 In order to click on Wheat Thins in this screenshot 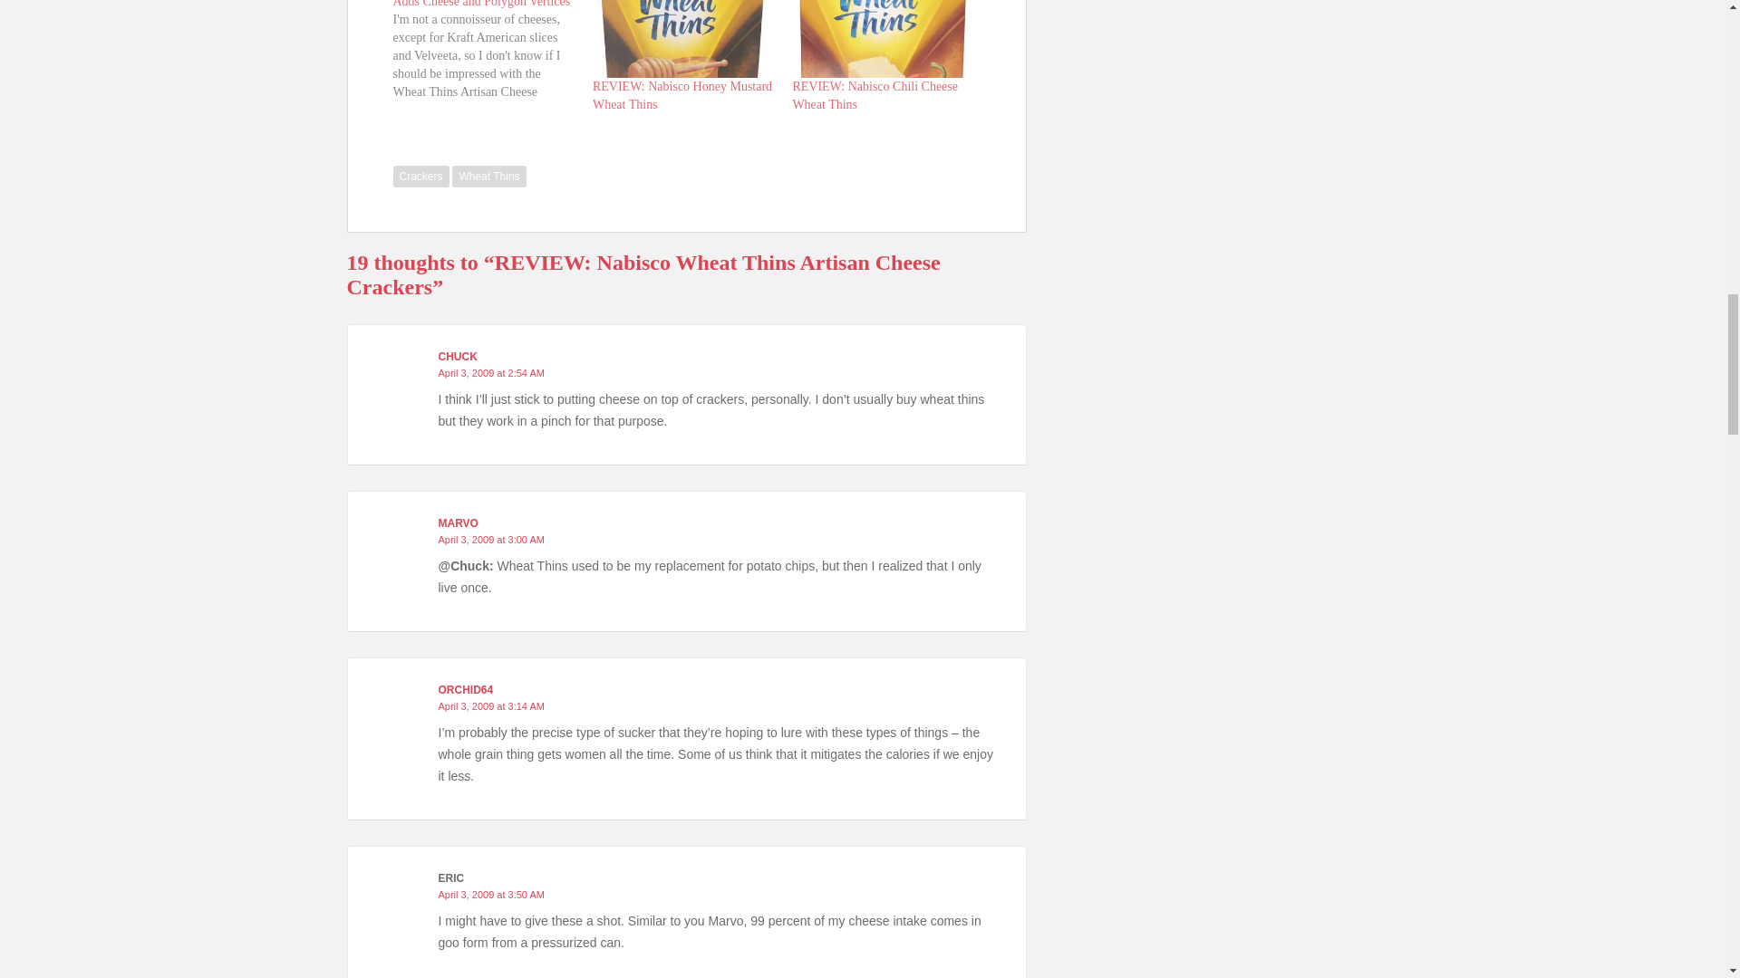, I will do `click(488, 176)`.